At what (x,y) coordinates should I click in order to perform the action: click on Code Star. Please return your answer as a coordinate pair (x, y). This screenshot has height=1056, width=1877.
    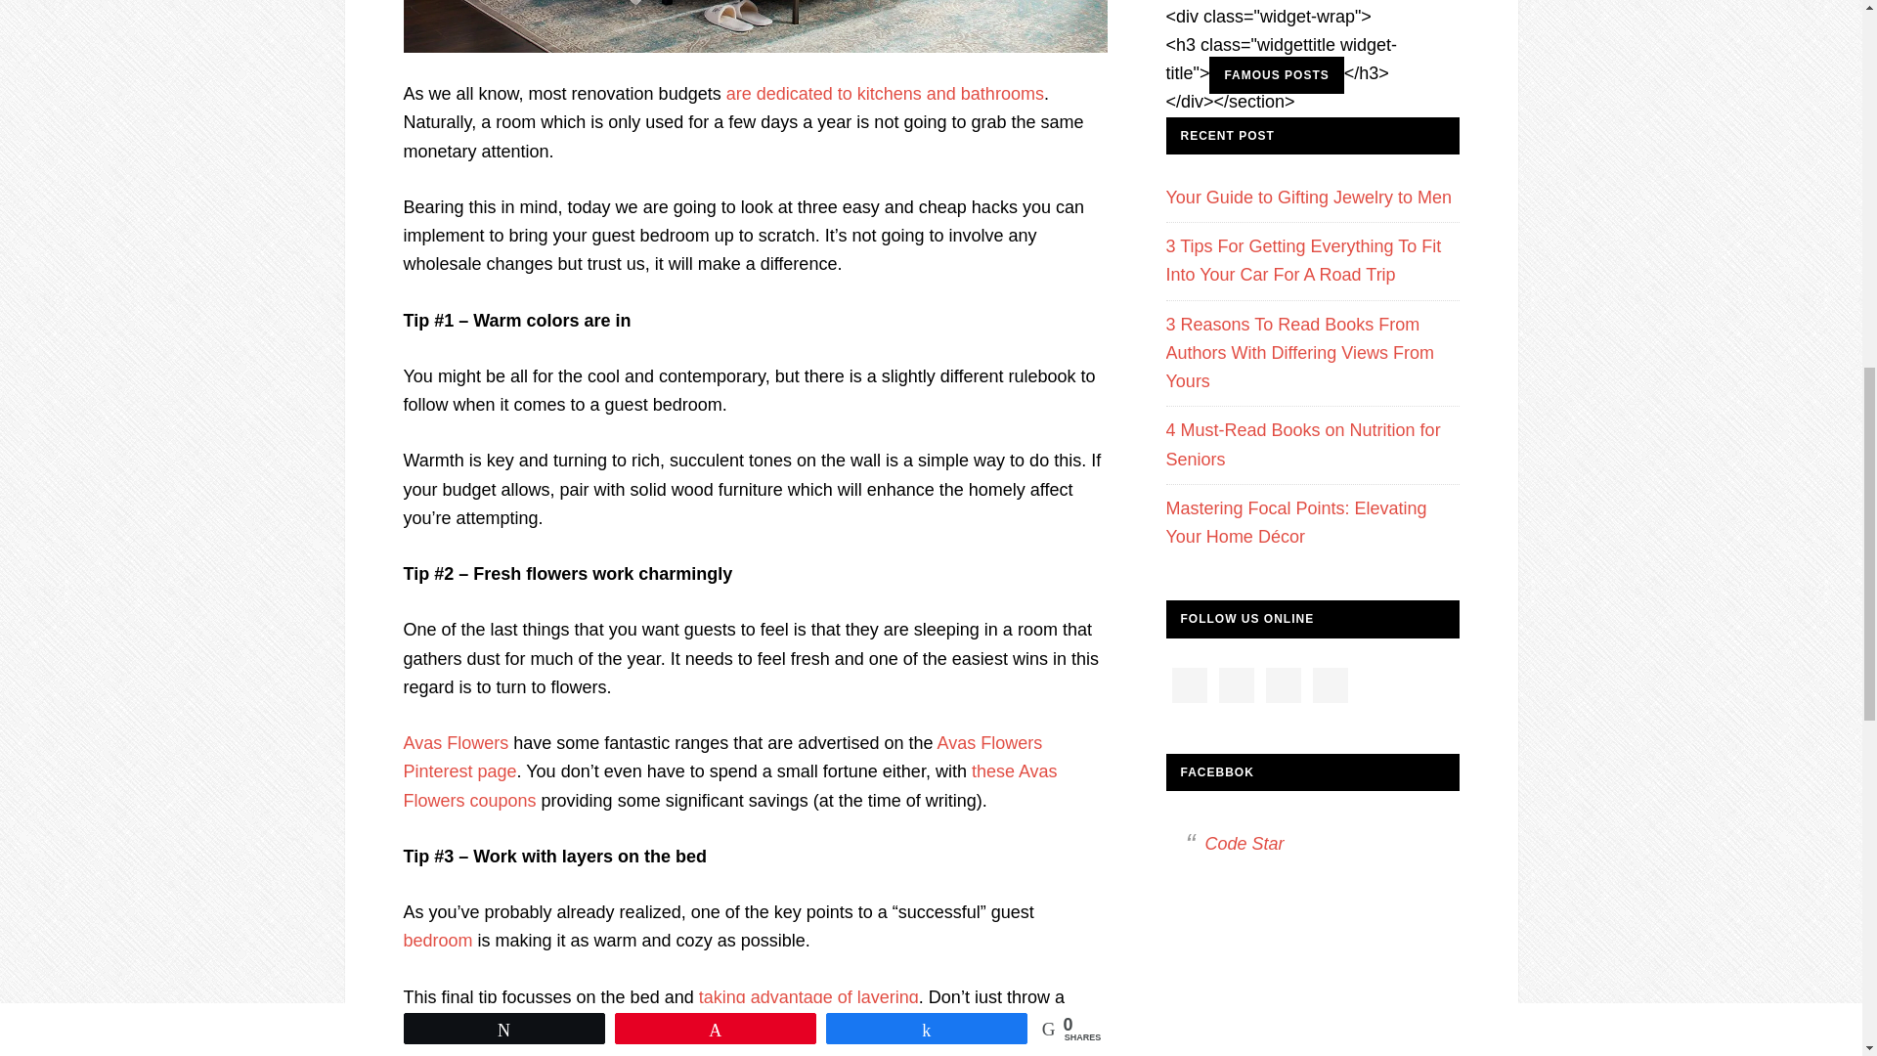
    Looking at the image, I should click on (1244, 843).